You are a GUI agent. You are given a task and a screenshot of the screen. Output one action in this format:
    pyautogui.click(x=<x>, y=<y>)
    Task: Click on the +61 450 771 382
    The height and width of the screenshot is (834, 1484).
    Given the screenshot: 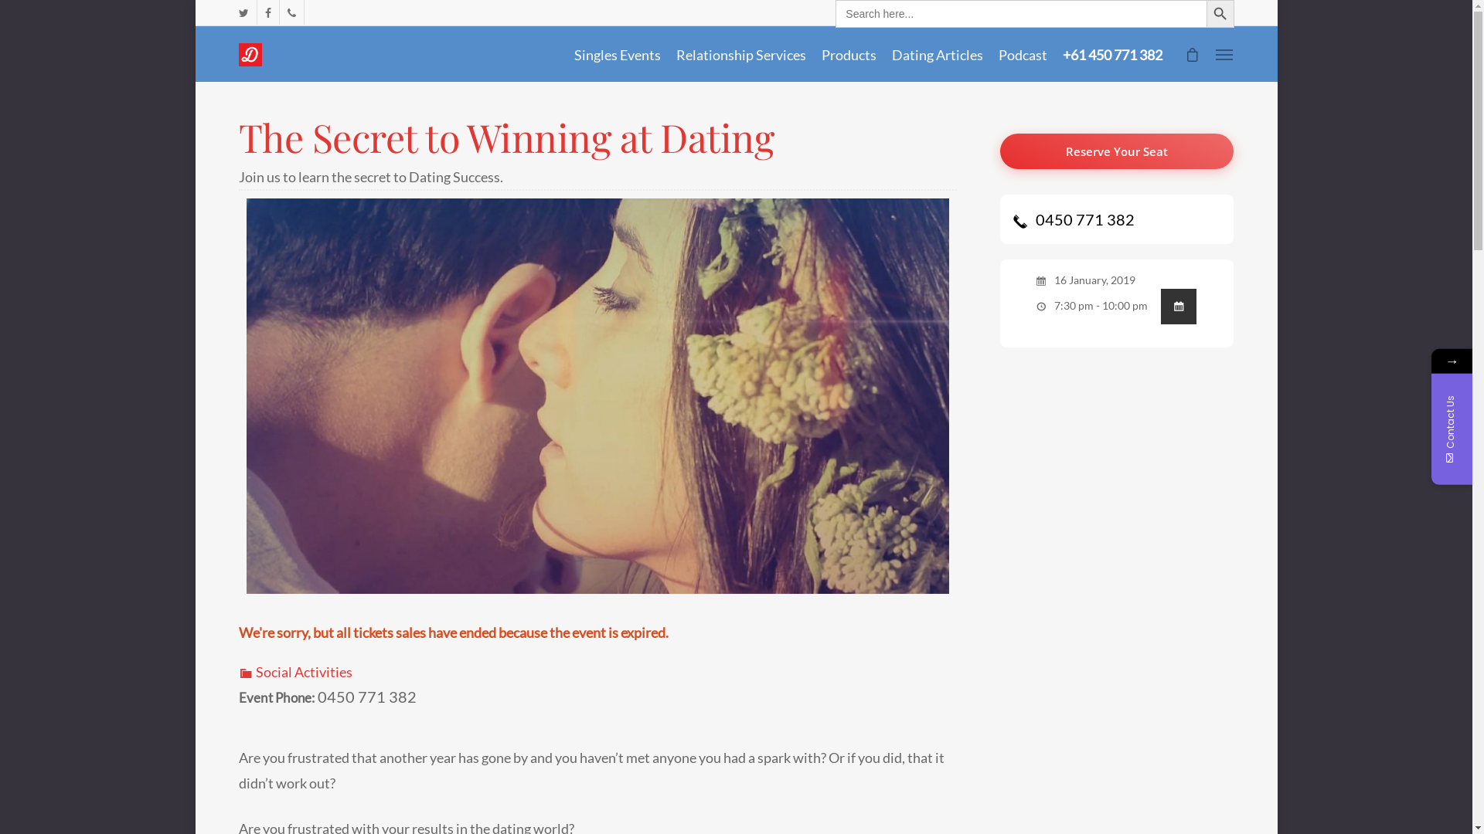 What is the action you would take?
    pyautogui.click(x=1111, y=55)
    